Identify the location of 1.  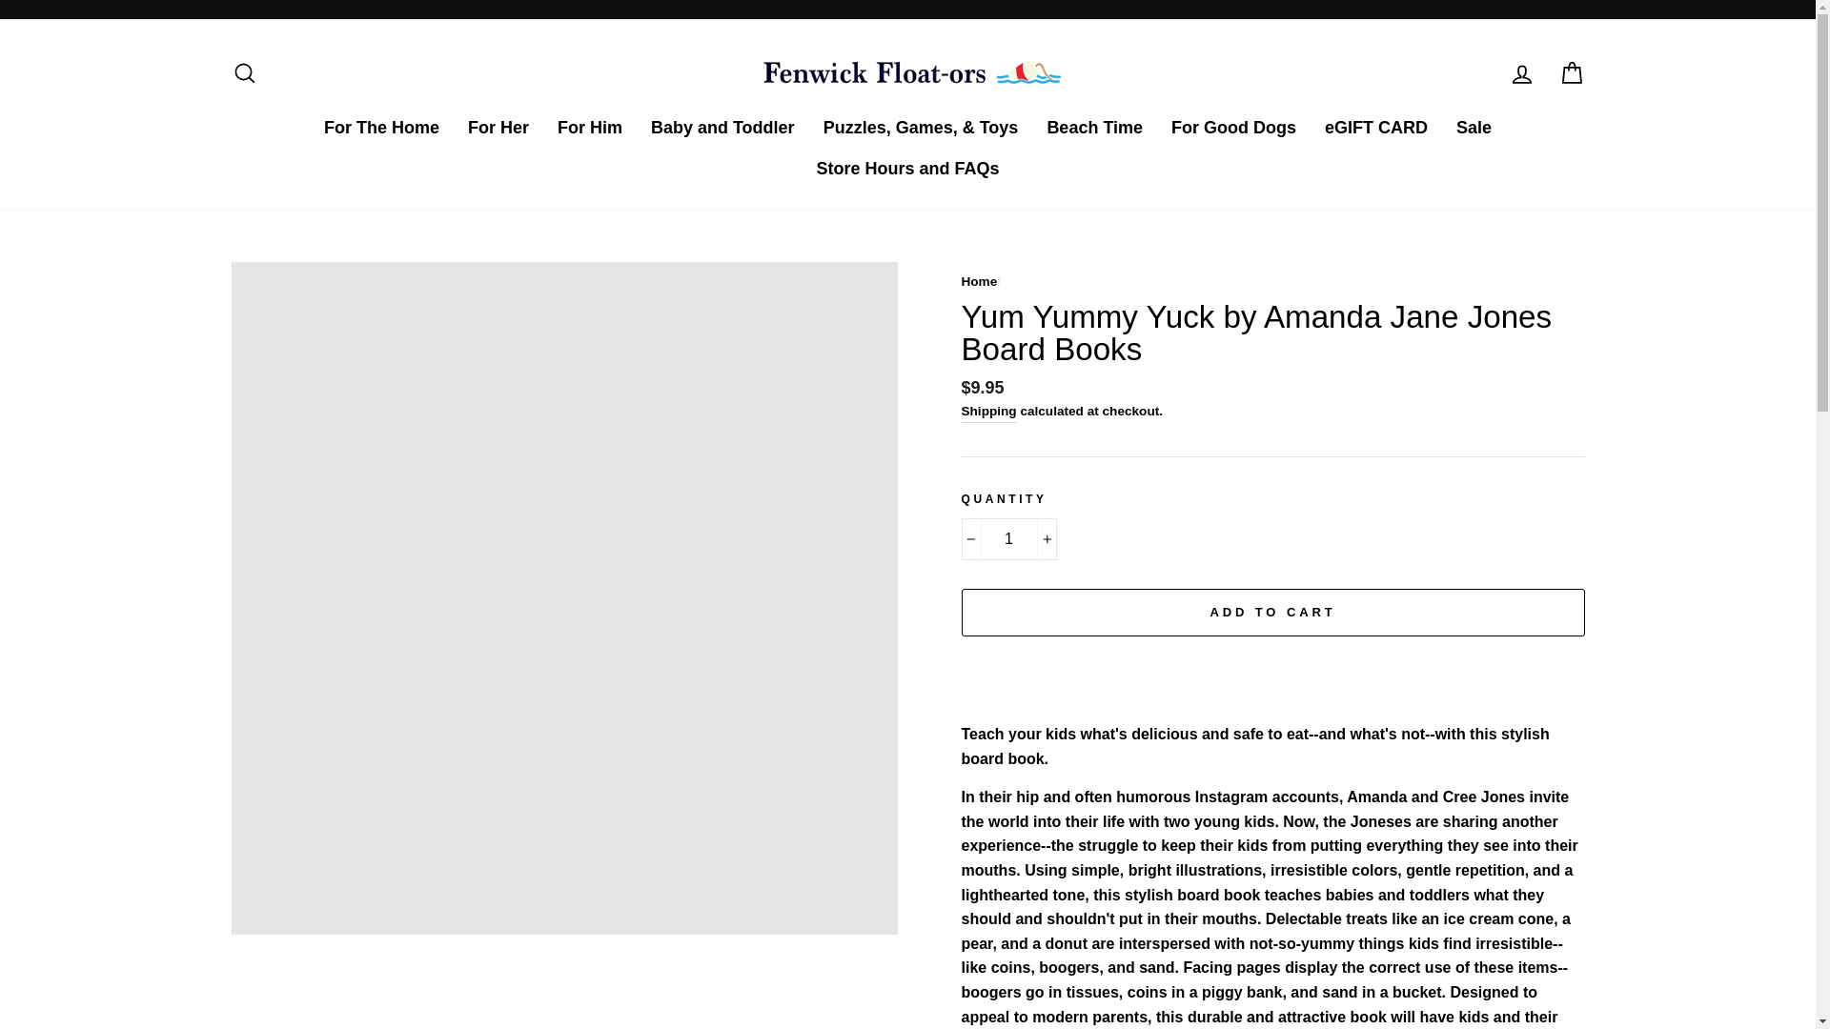
(1008, 539).